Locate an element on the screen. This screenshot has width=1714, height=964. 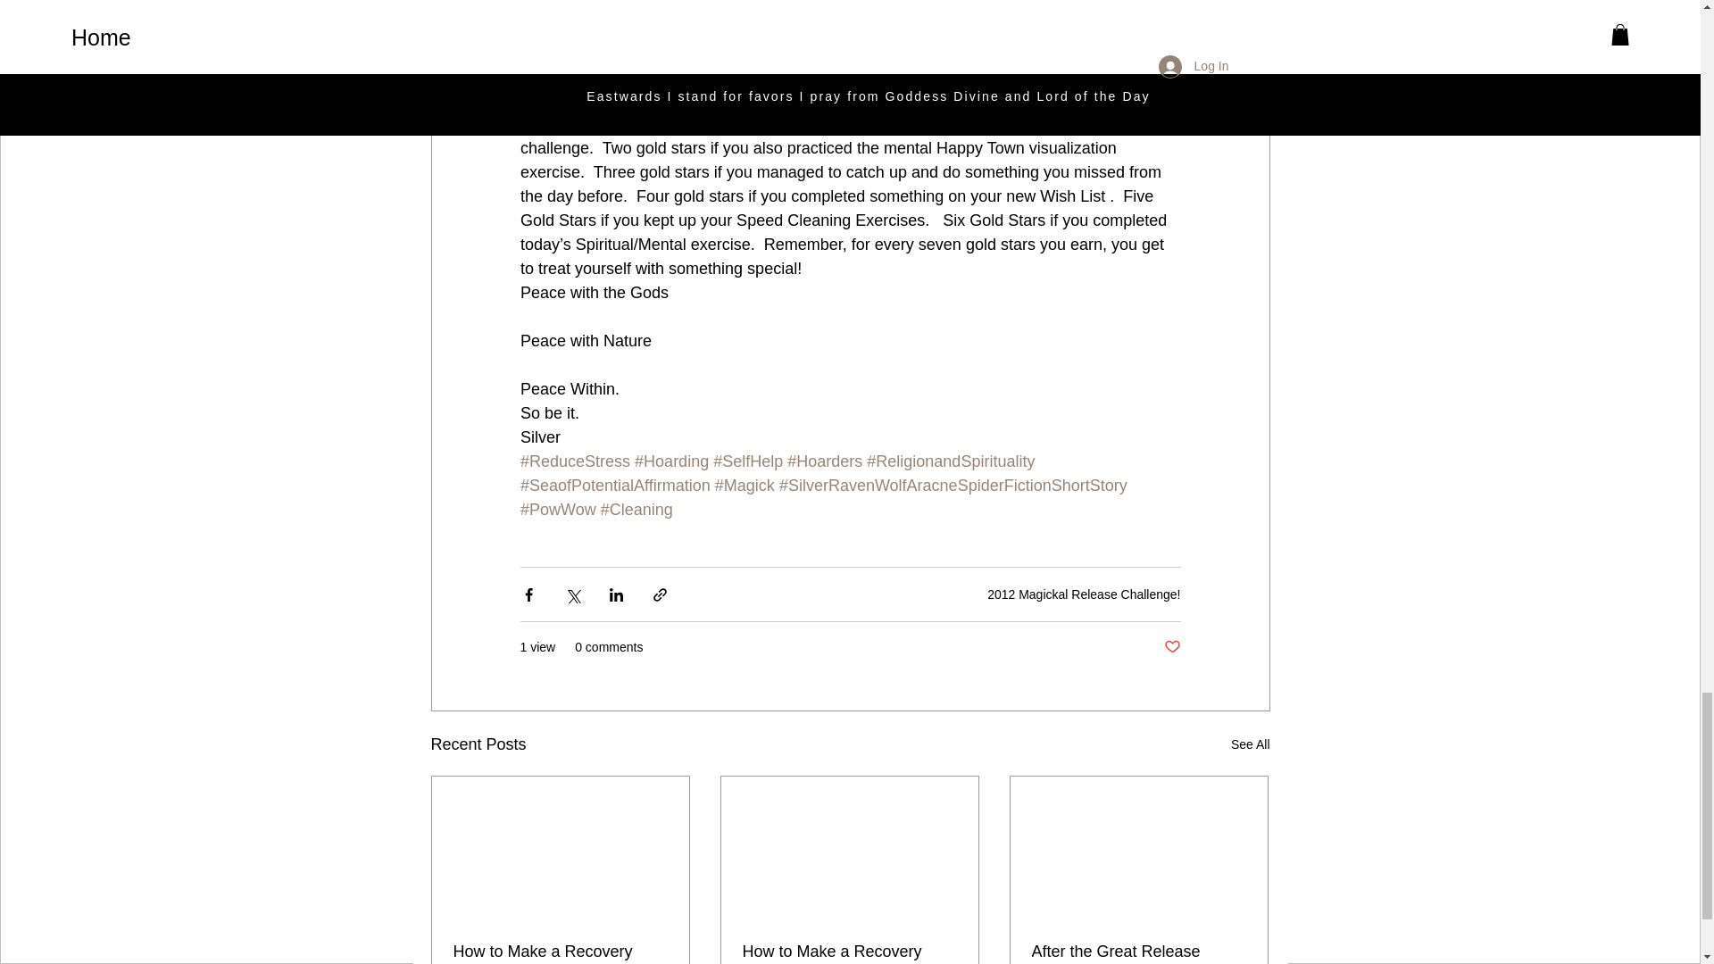
2012 Magickal Release Challenge! is located at coordinates (1084, 594).